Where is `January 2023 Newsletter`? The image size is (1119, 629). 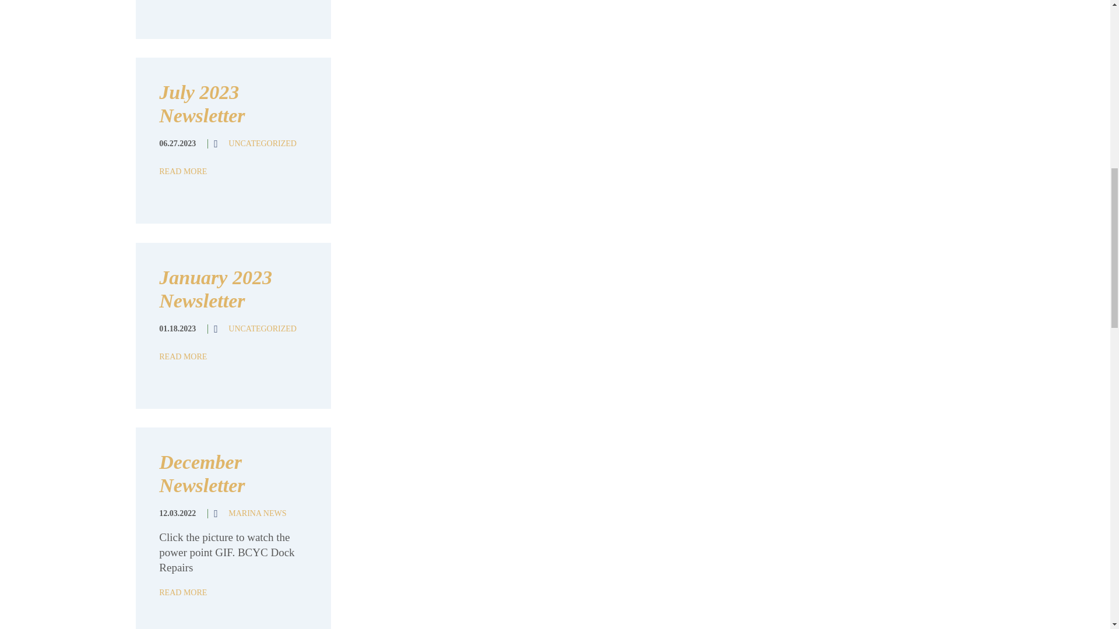
January 2023 Newsletter is located at coordinates (215, 289).